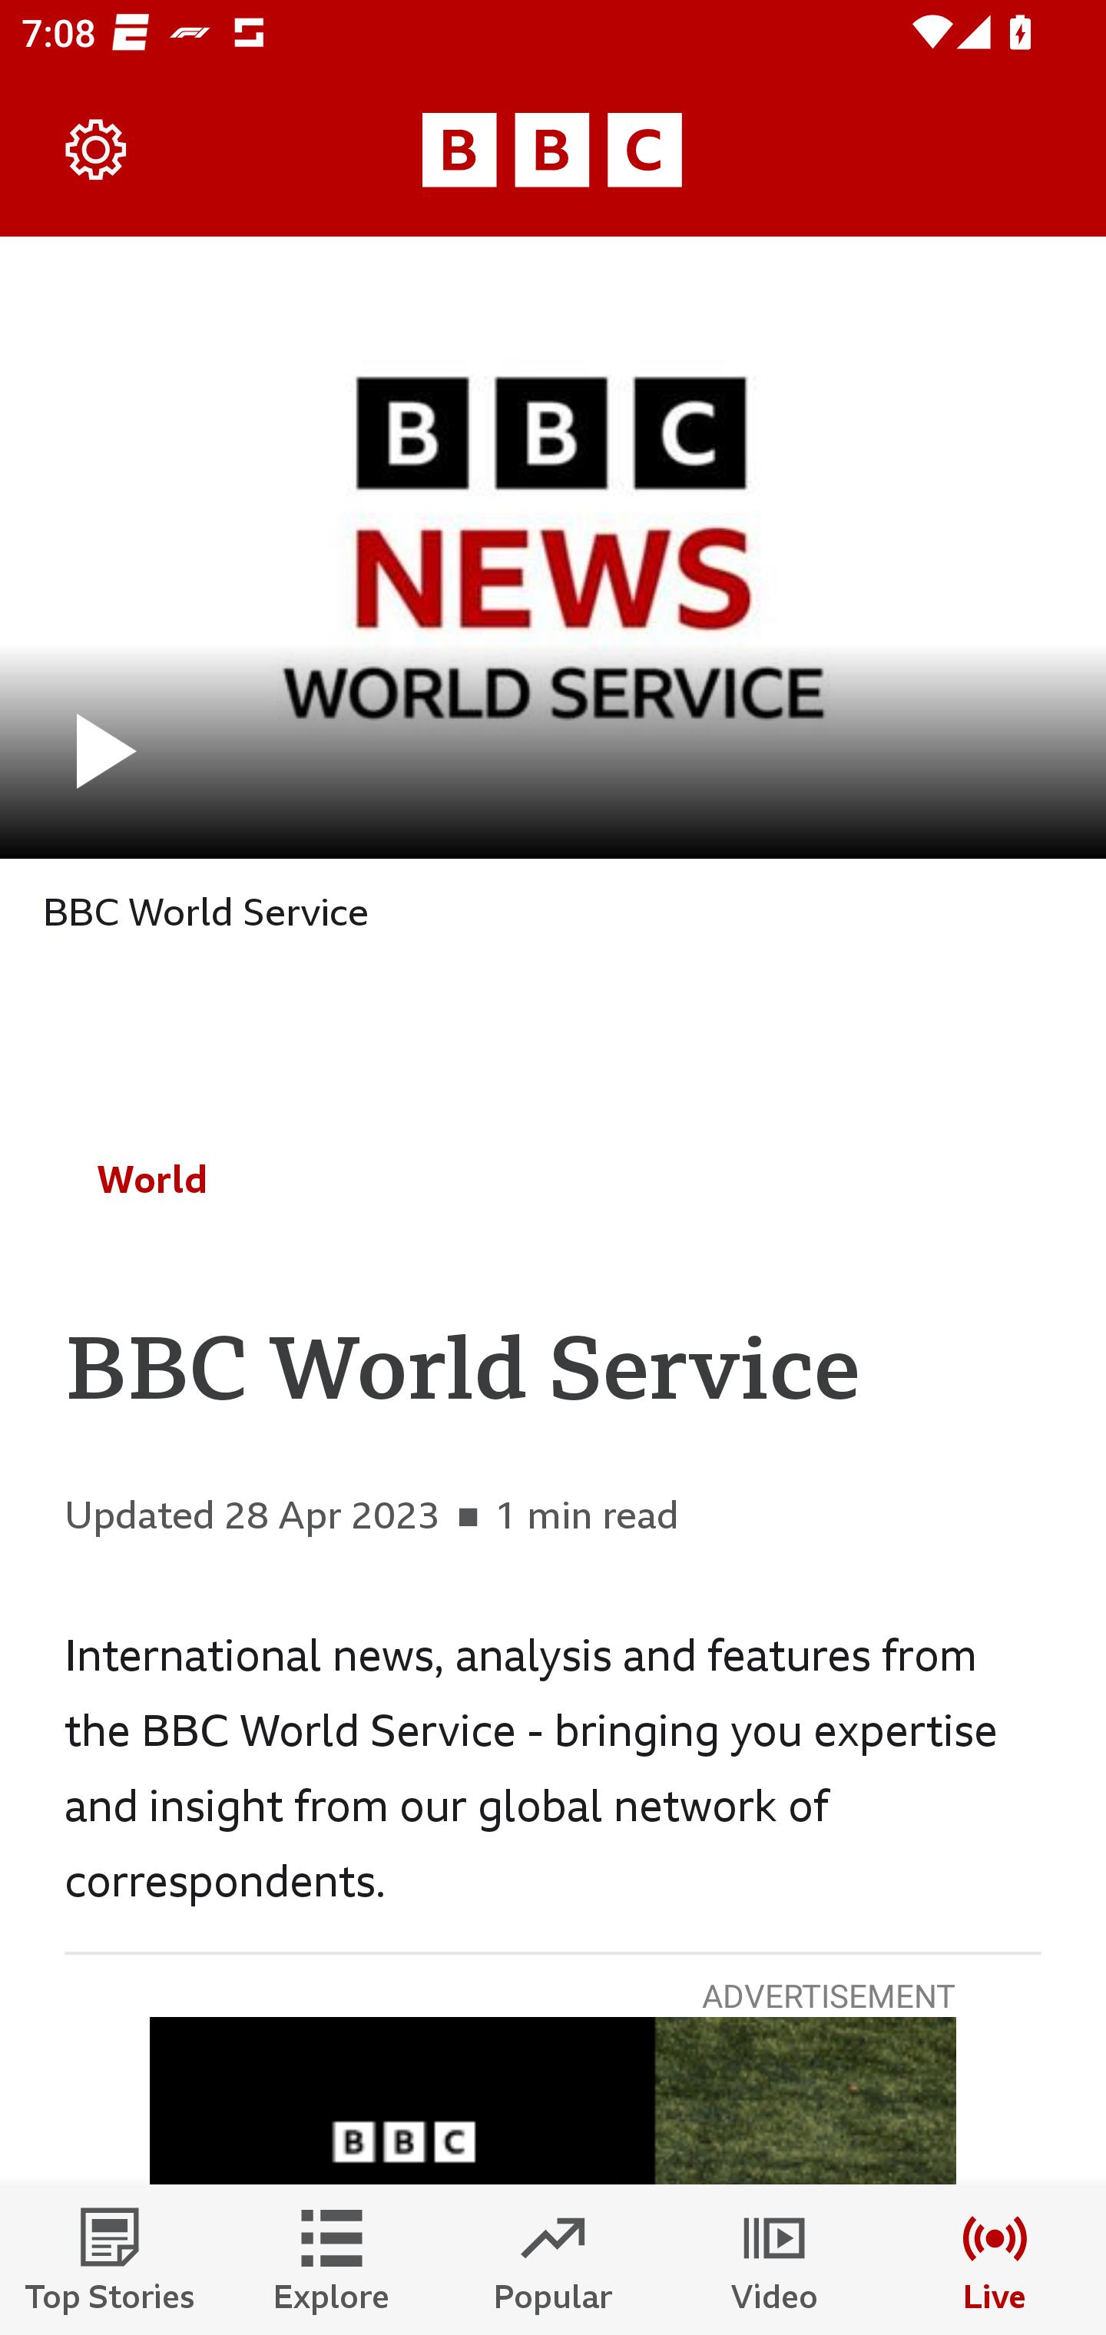  What do you see at coordinates (553, 2260) in the screenshot?
I see `Popular` at bounding box center [553, 2260].